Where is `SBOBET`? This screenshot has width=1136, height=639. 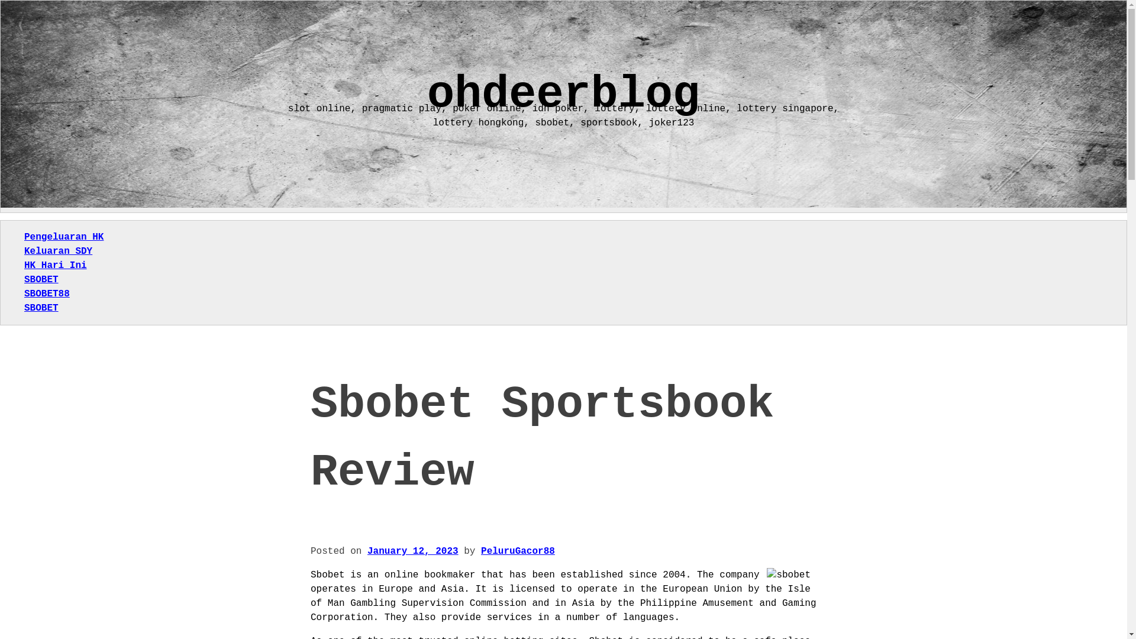 SBOBET is located at coordinates (41, 279).